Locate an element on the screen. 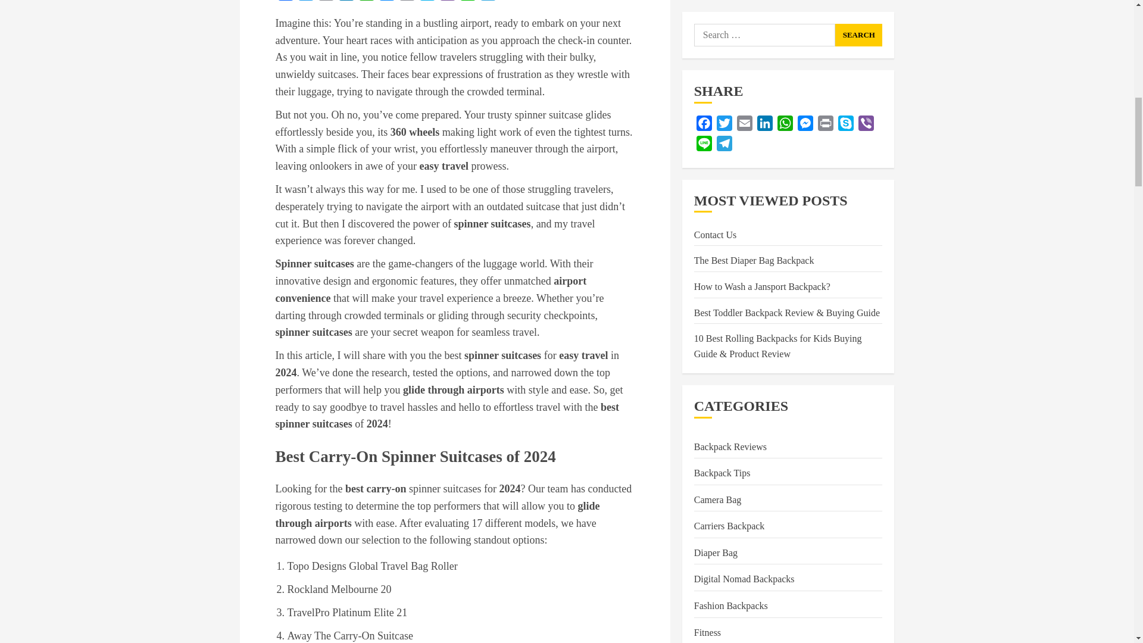 The width and height of the screenshot is (1143, 643). Print is located at coordinates (407, 2).